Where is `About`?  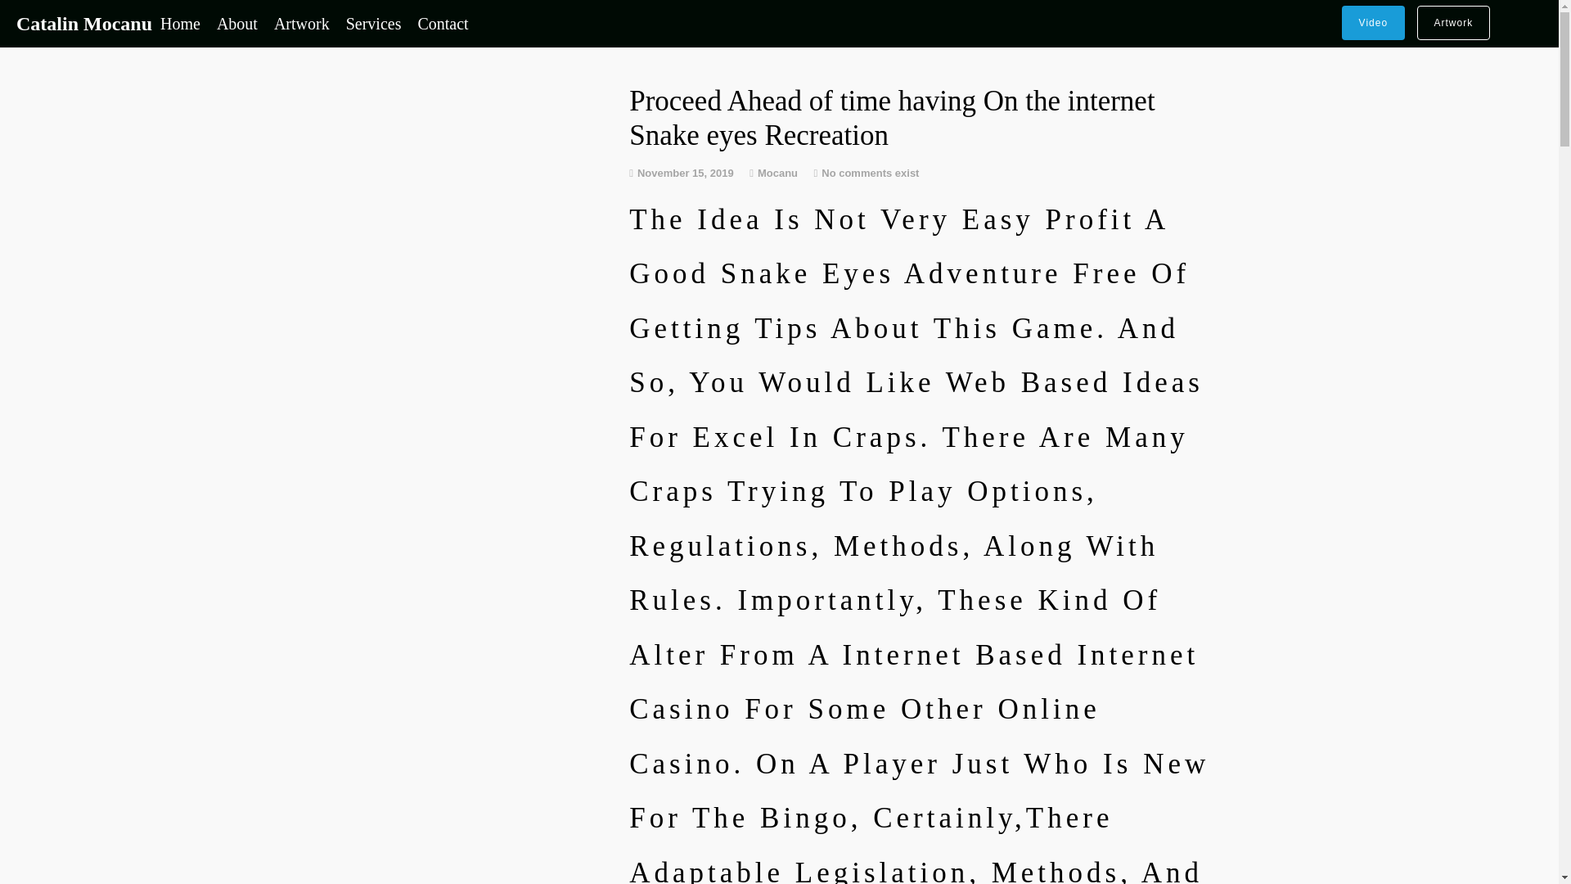 About is located at coordinates (237, 23).